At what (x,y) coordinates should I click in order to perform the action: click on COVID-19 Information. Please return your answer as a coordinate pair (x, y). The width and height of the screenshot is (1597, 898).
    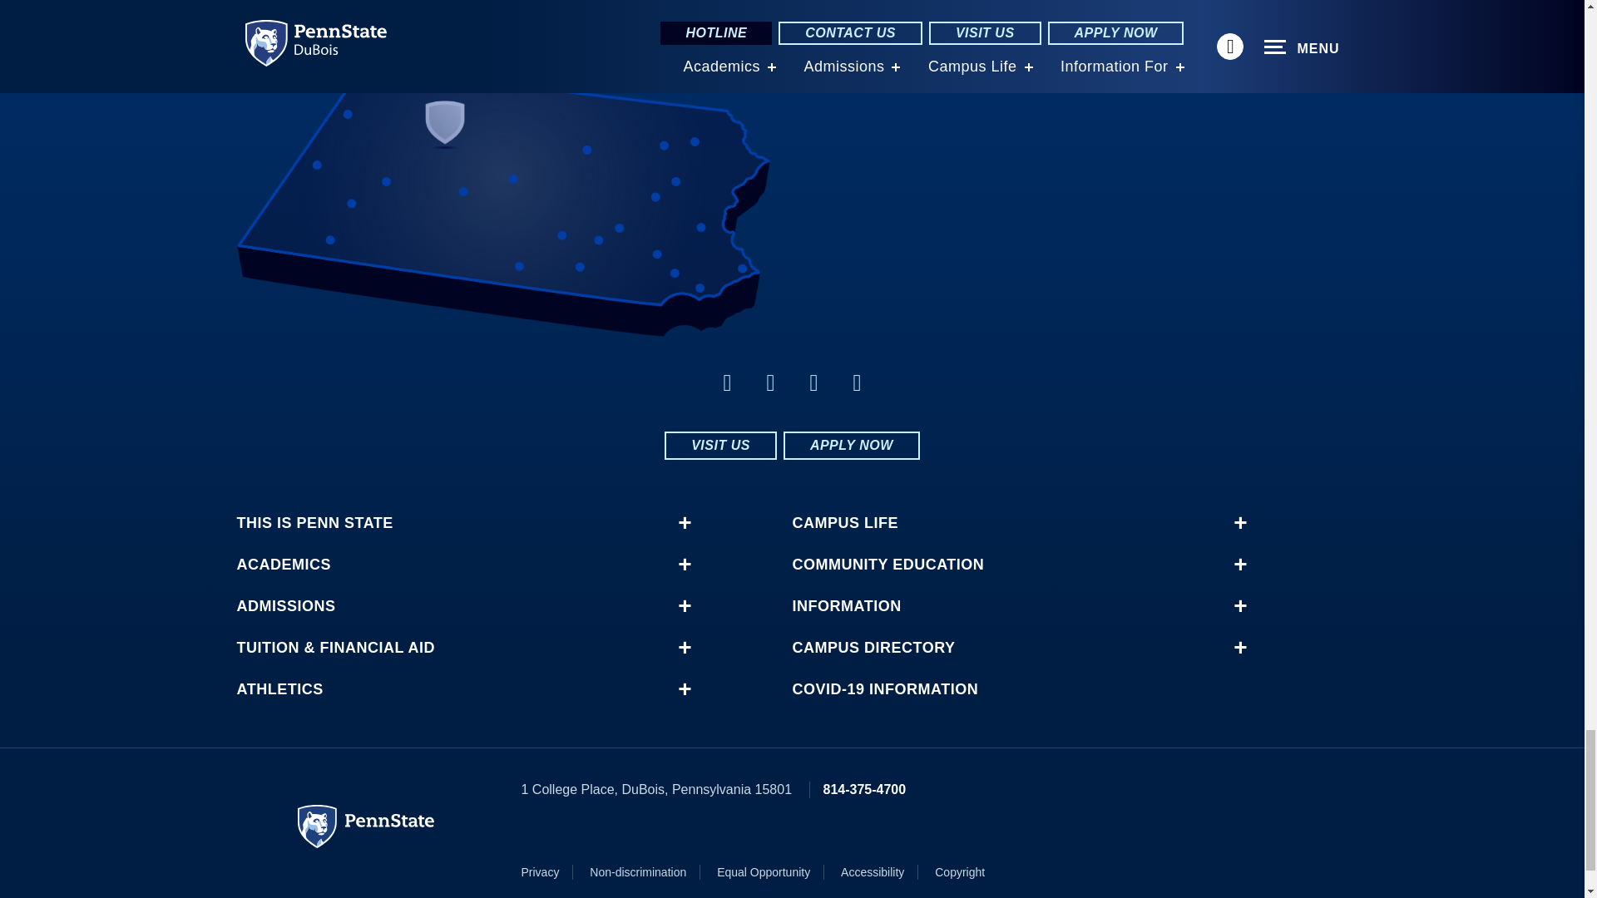
    Looking at the image, I should click on (1011, 688).